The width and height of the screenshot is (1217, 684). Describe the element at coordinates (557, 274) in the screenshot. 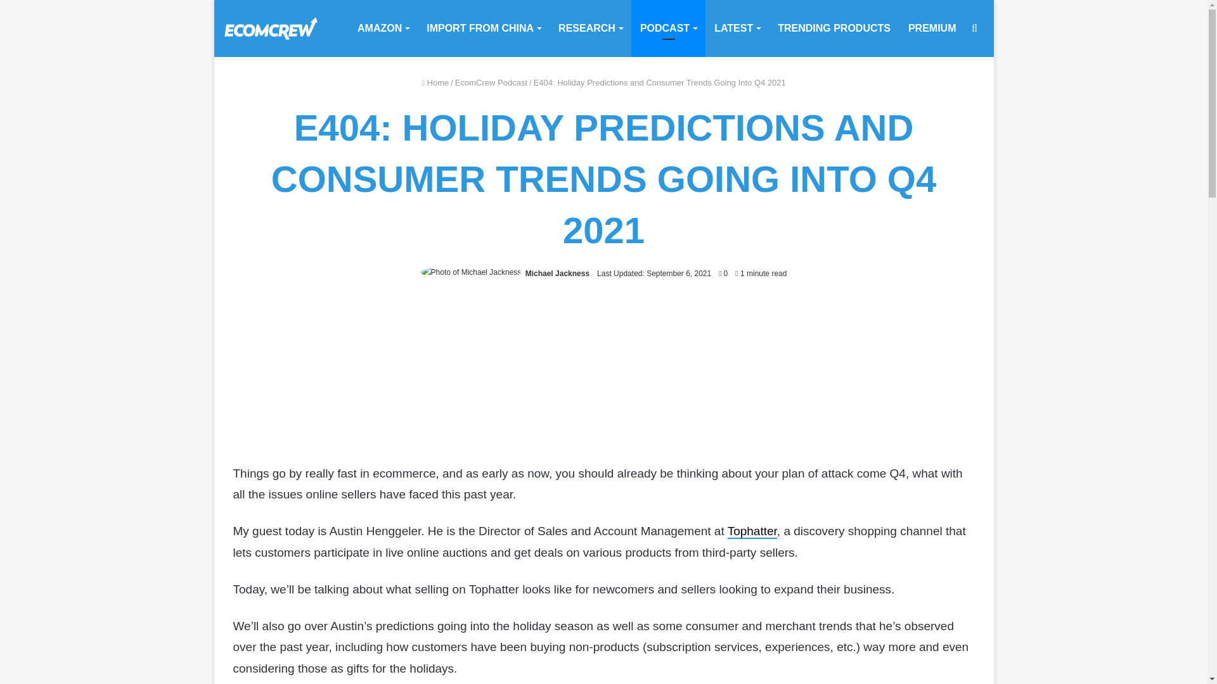

I see `Michael Jackness` at that location.